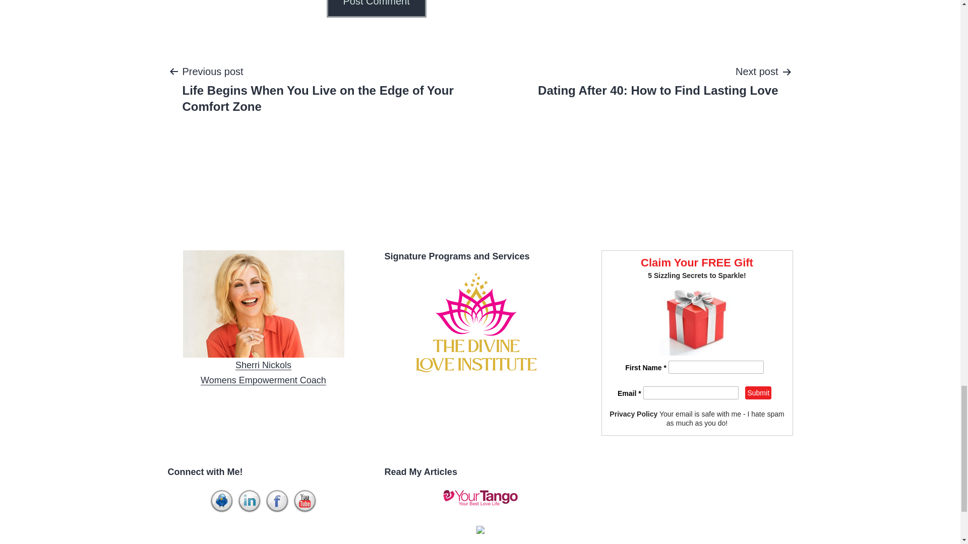  I want to click on Post Comment, so click(758, 392).